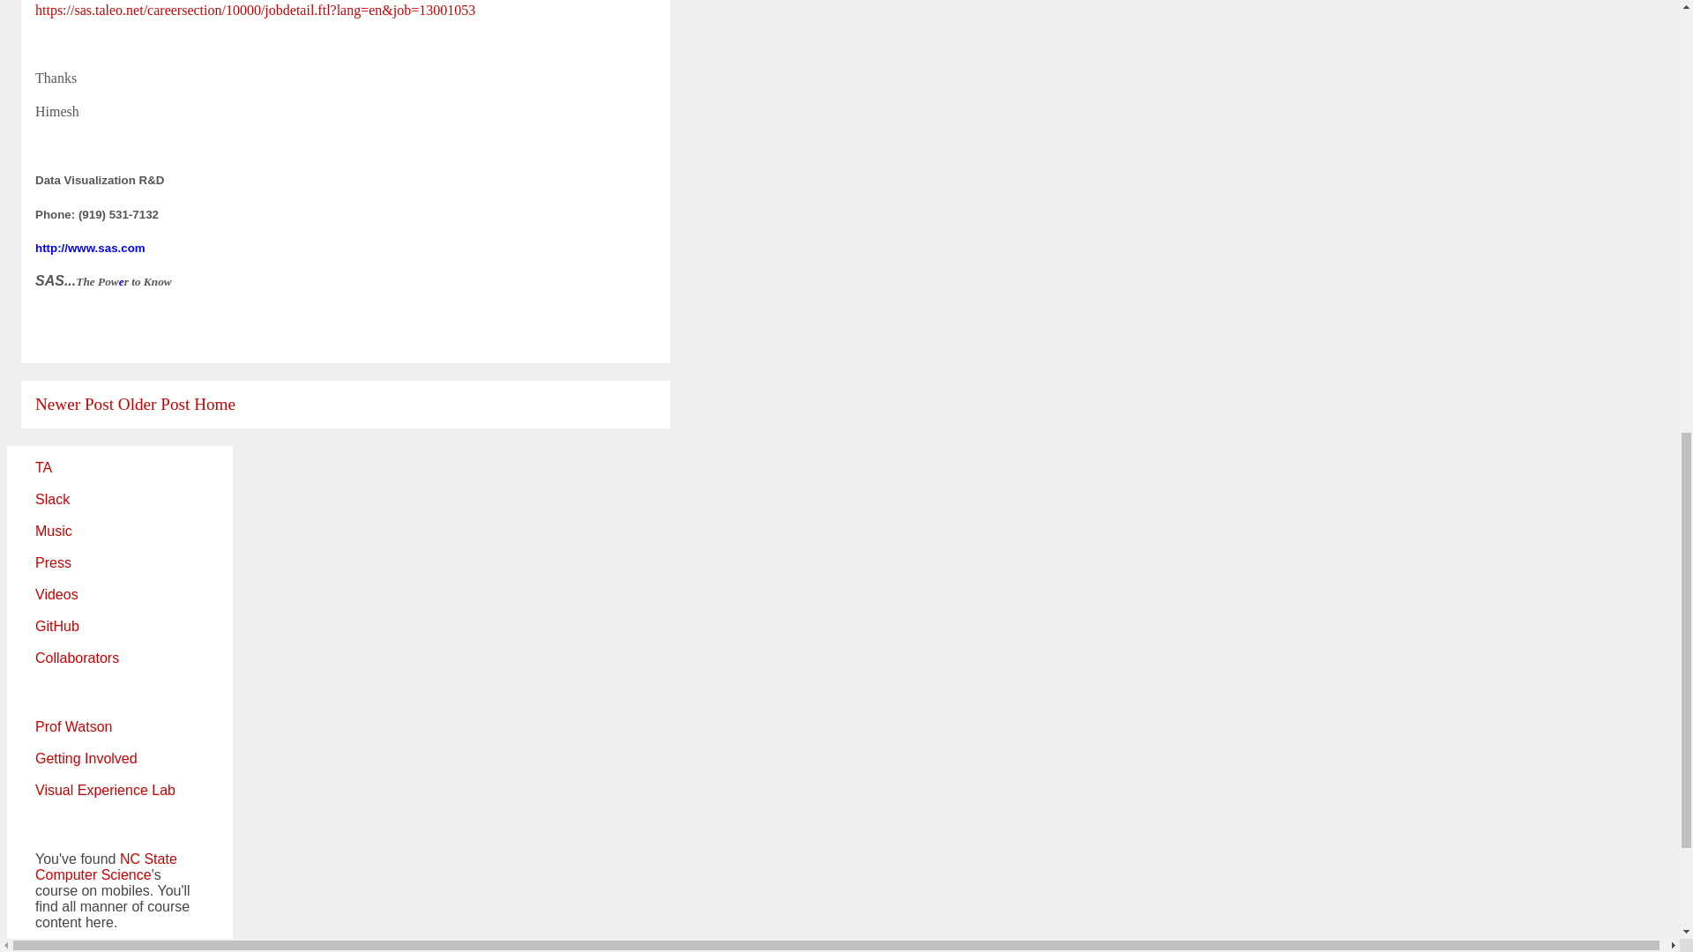  I want to click on Press, so click(53, 562).